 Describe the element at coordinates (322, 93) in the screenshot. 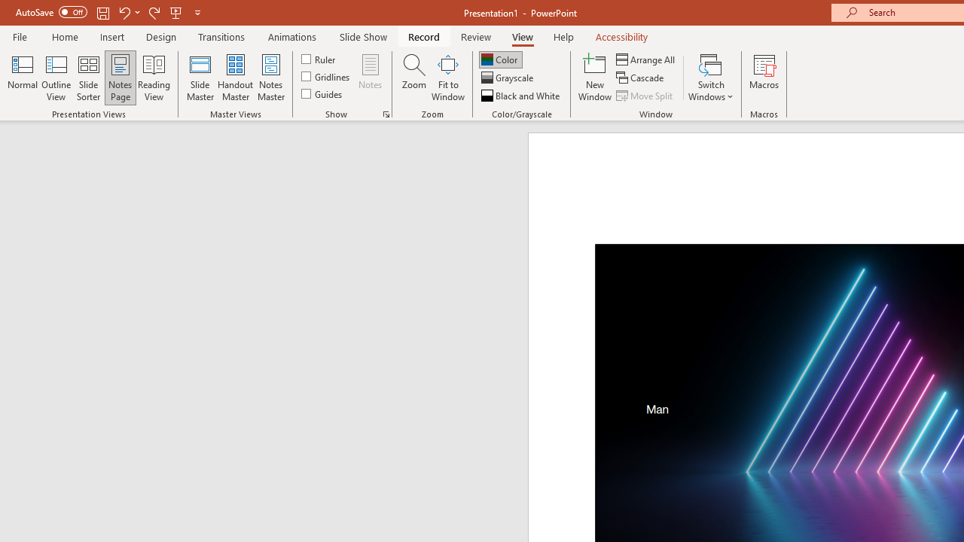

I see `Guides` at that location.